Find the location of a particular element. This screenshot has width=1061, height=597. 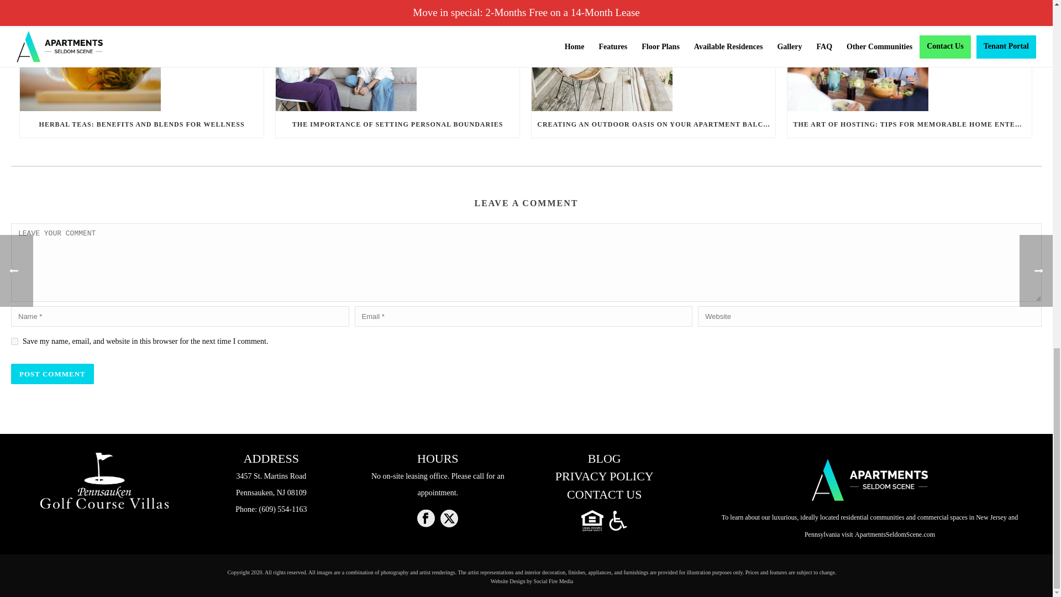

yes is located at coordinates (14, 342).